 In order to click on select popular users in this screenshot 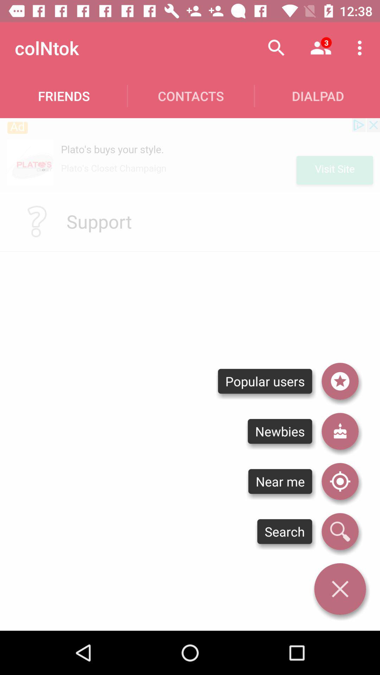, I will do `click(340, 381)`.